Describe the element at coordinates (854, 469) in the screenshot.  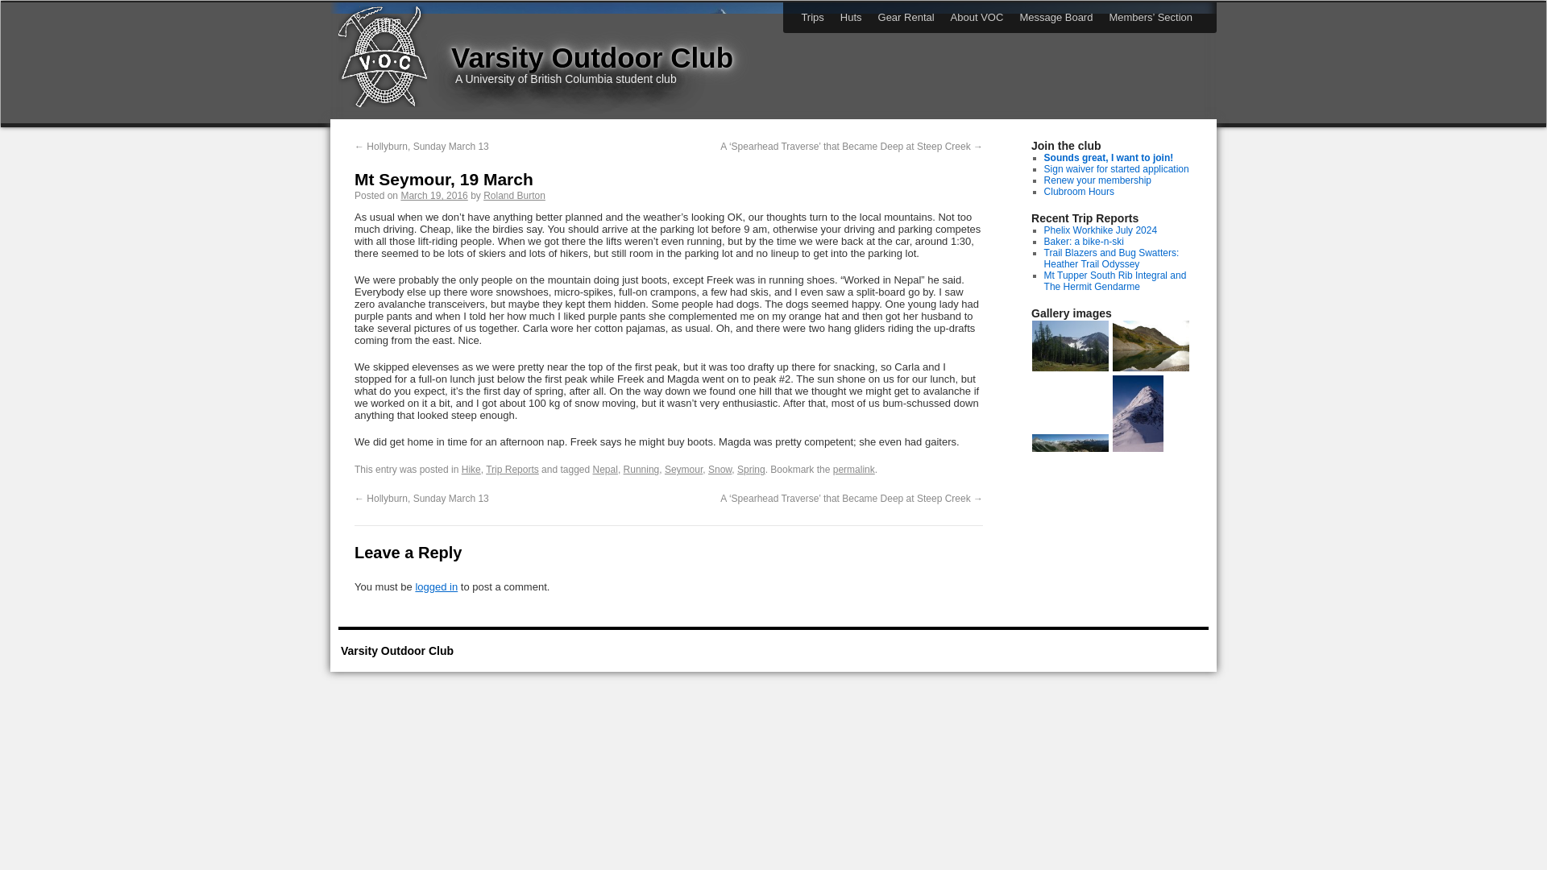
I see `Permalink to Mt Seymour, 19 March` at that location.